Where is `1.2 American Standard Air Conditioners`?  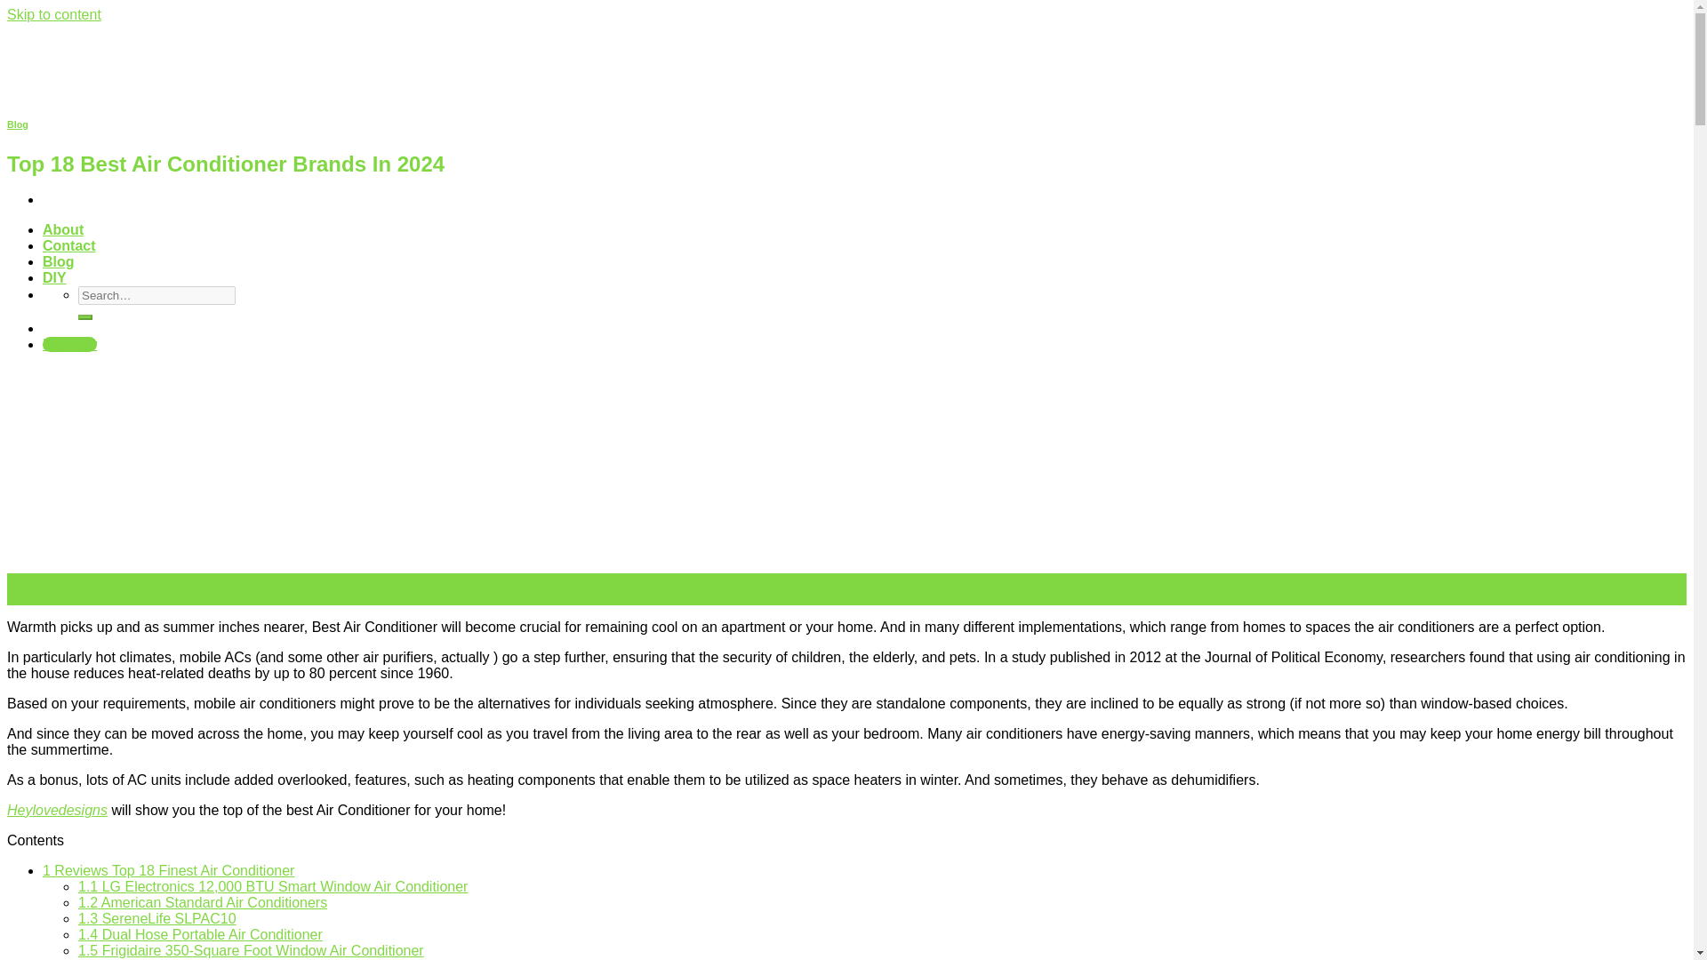
1.2 American Standard Air Conditioners is located at coordinates (203, 901).